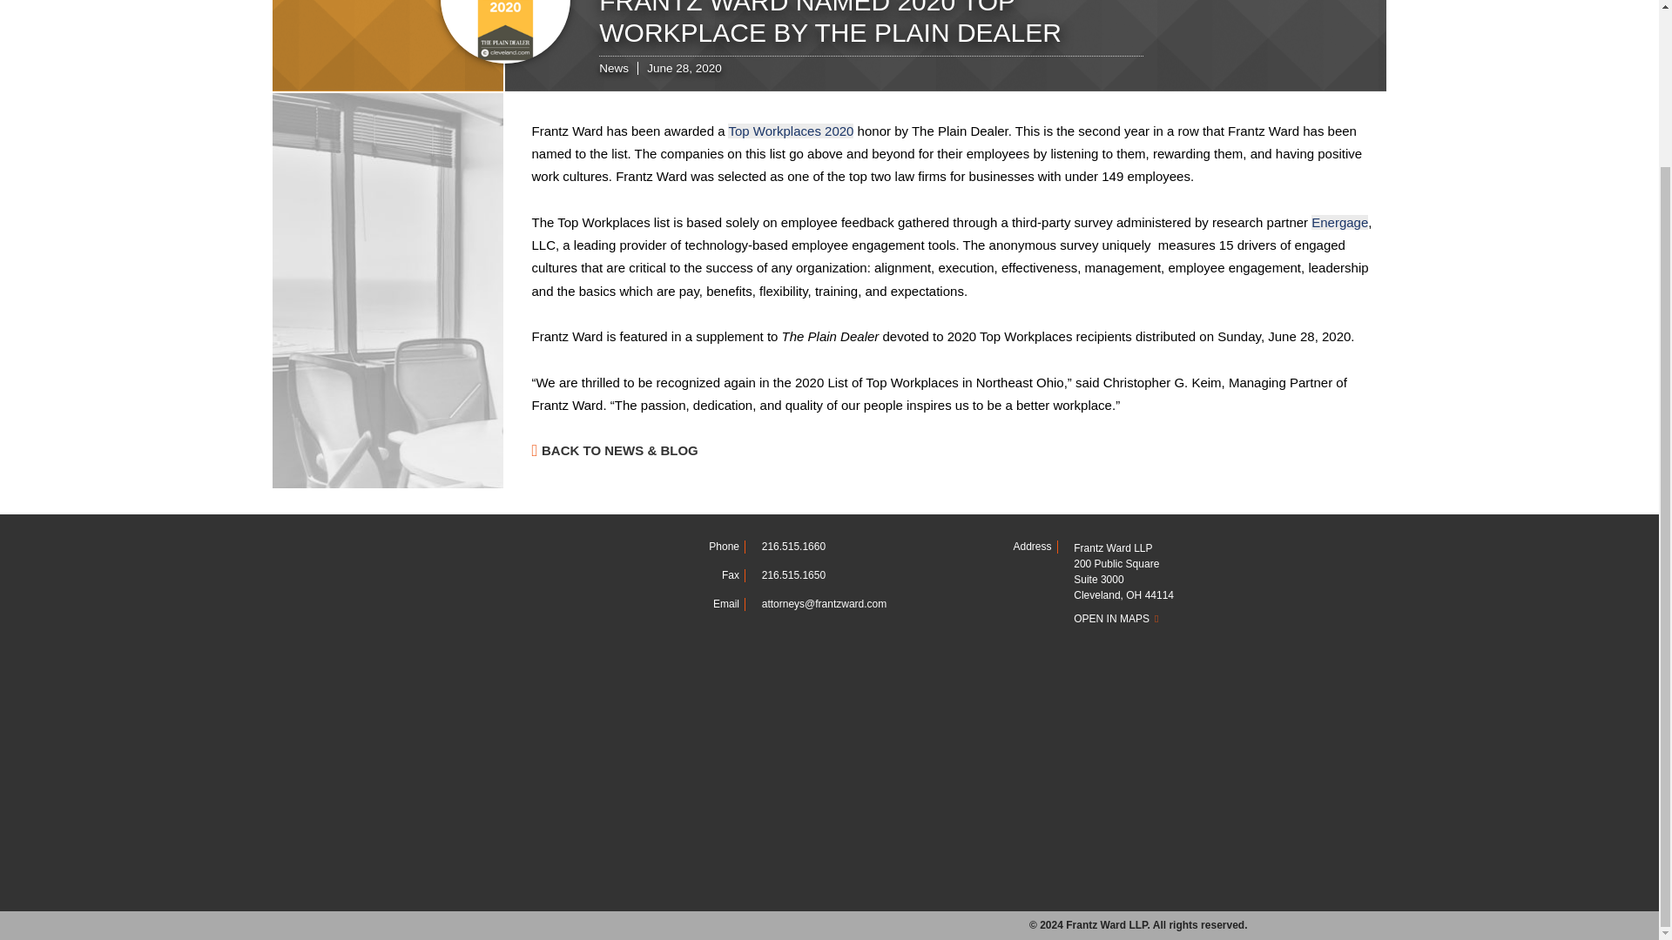  What do you see at coordinates (794, 547) in the screenshot?
I see `216.515.1660` at bounding box center [794, 547].